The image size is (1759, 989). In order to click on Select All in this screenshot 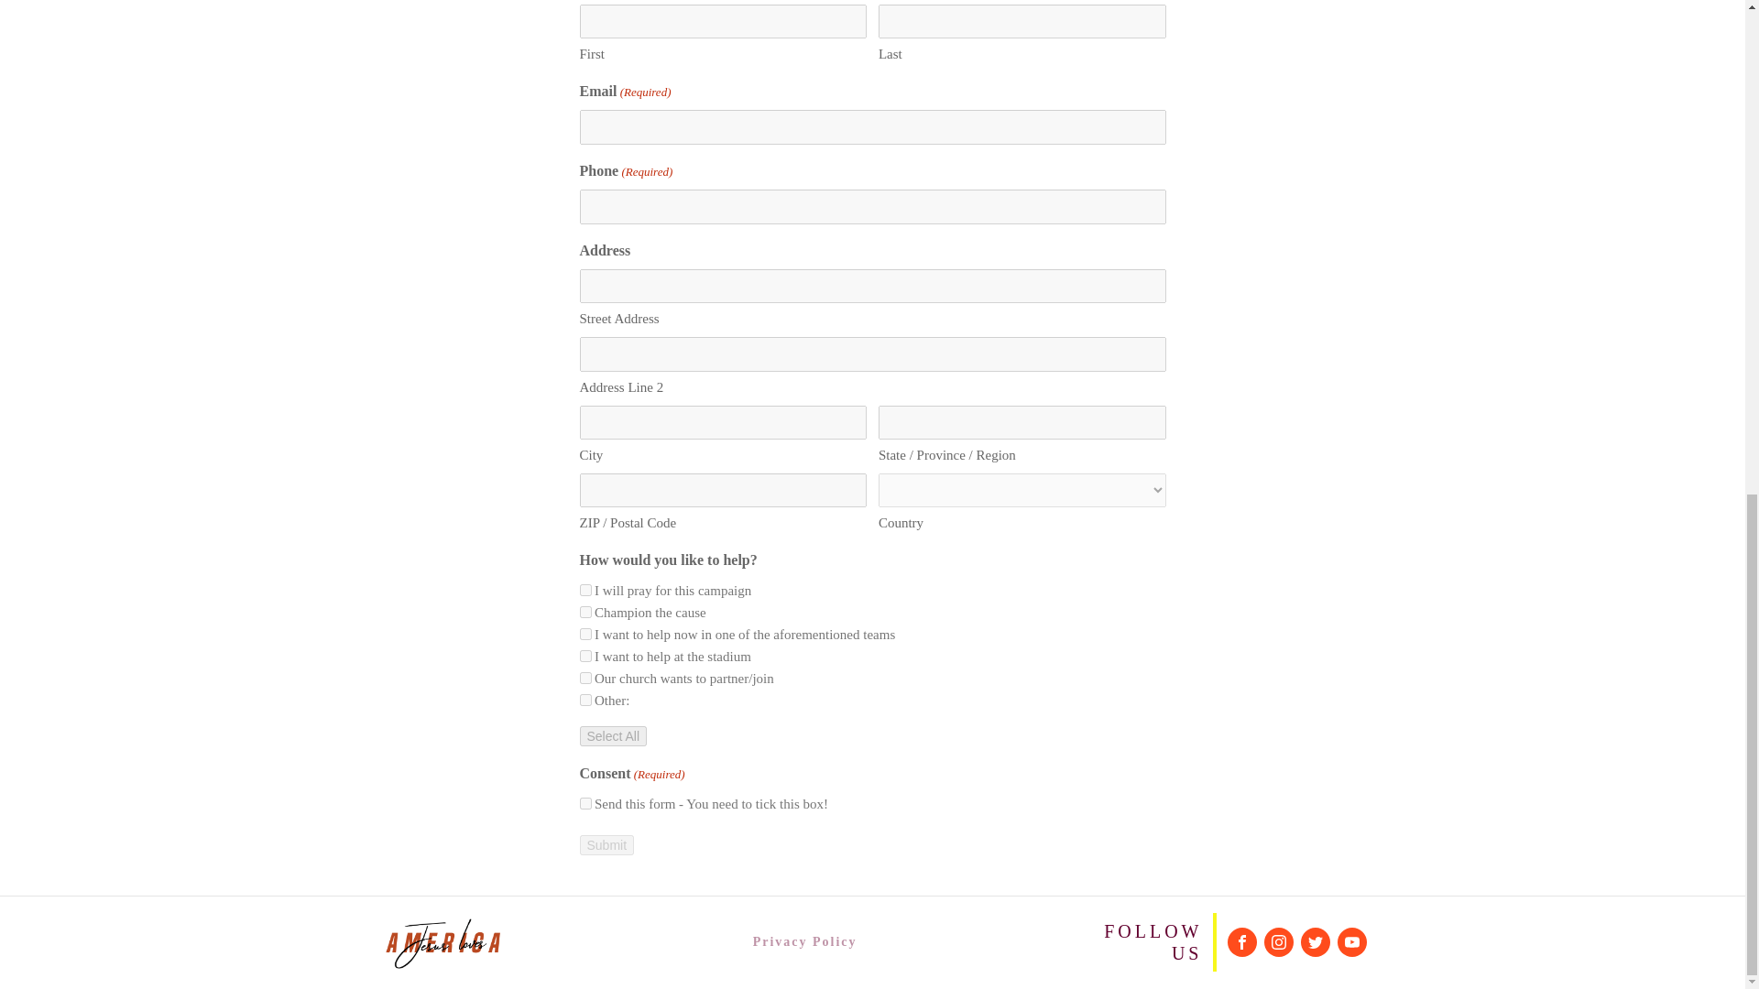, I will do `click(612, 736)`.